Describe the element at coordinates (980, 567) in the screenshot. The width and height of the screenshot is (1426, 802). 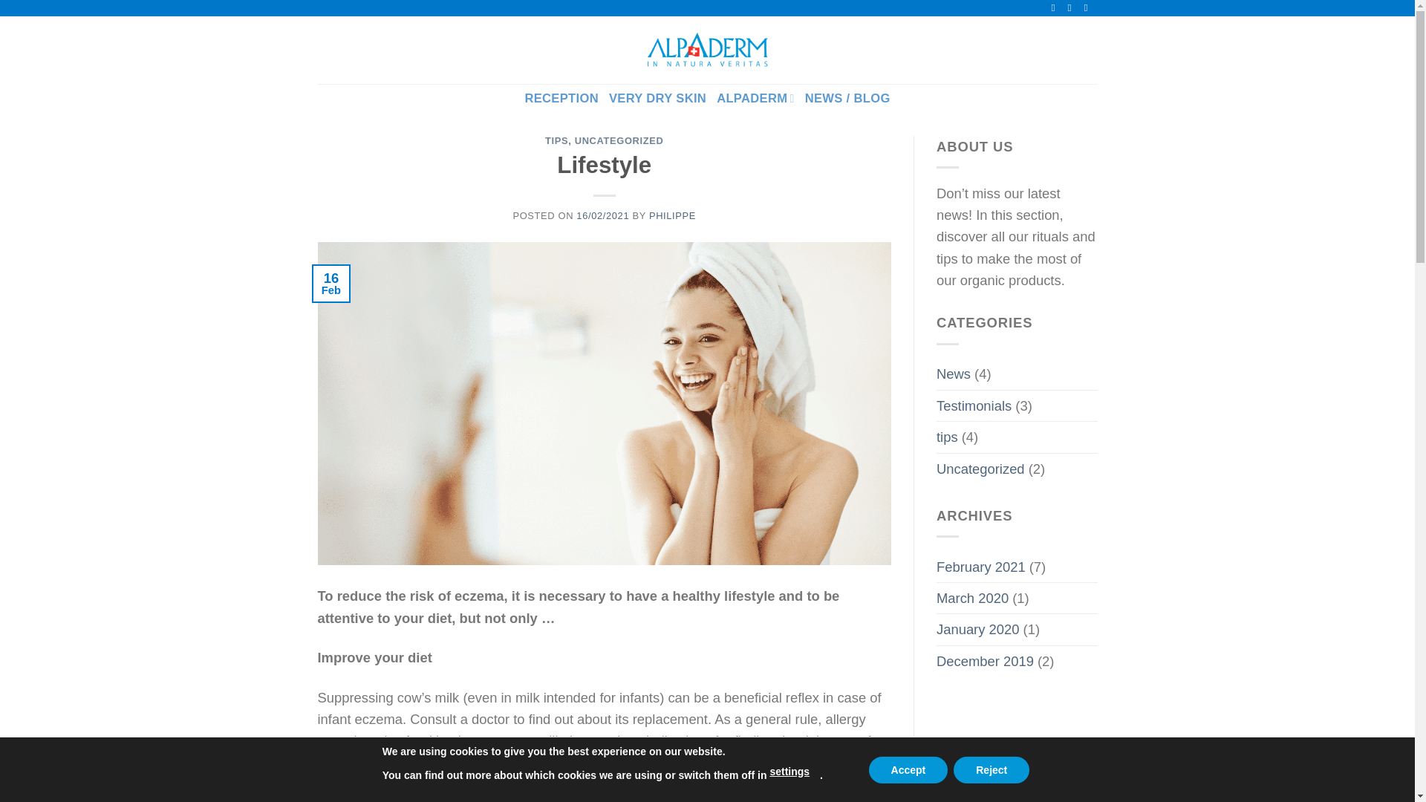
I see `February 2021` at that location.